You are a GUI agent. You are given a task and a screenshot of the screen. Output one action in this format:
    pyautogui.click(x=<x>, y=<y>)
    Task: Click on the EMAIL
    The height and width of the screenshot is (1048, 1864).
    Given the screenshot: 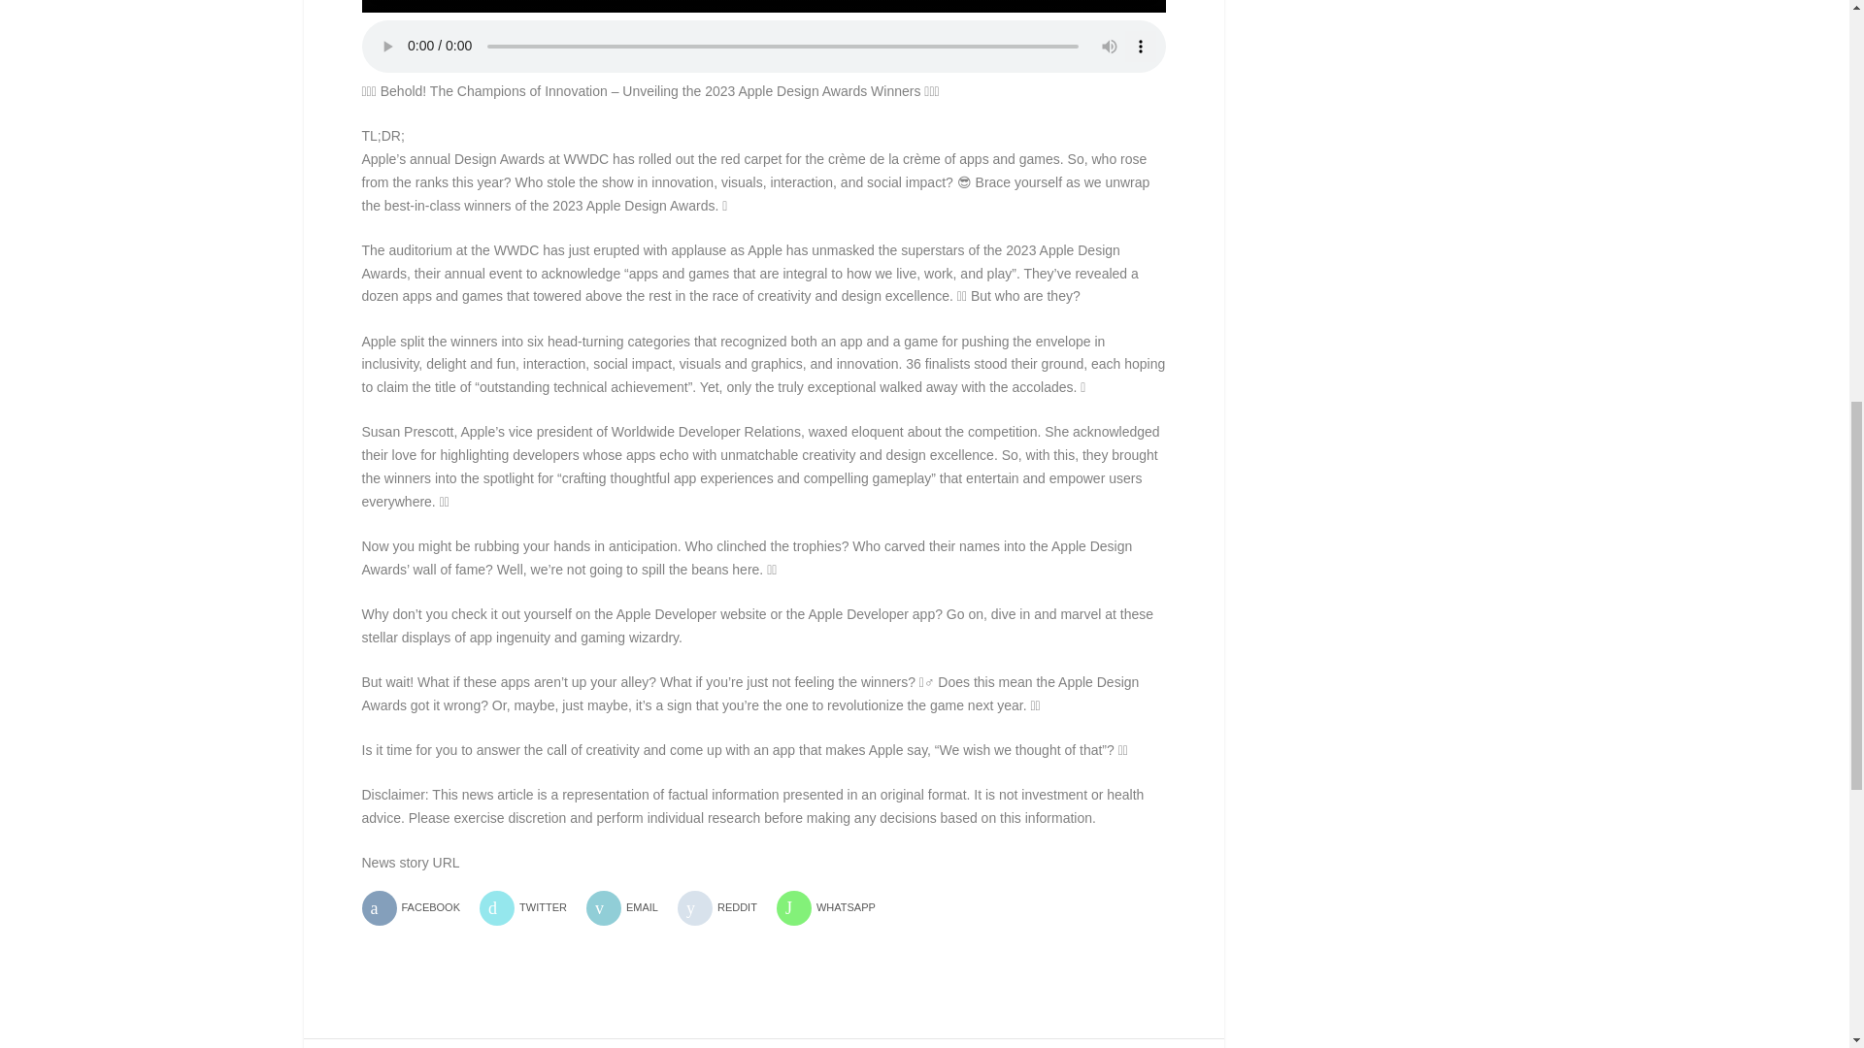 What is the action you would take?
    pyautogui.click(x=629, y=908)
    